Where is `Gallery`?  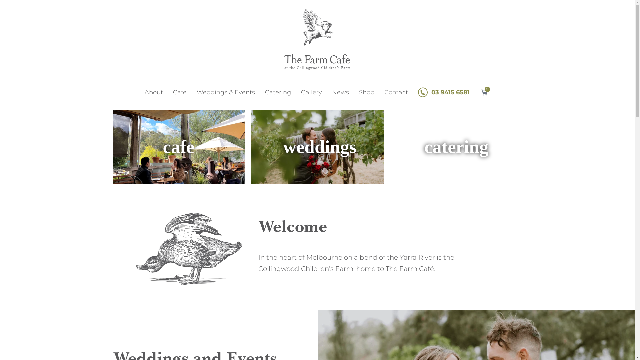
Gallery is located at coordinates (311, 92).